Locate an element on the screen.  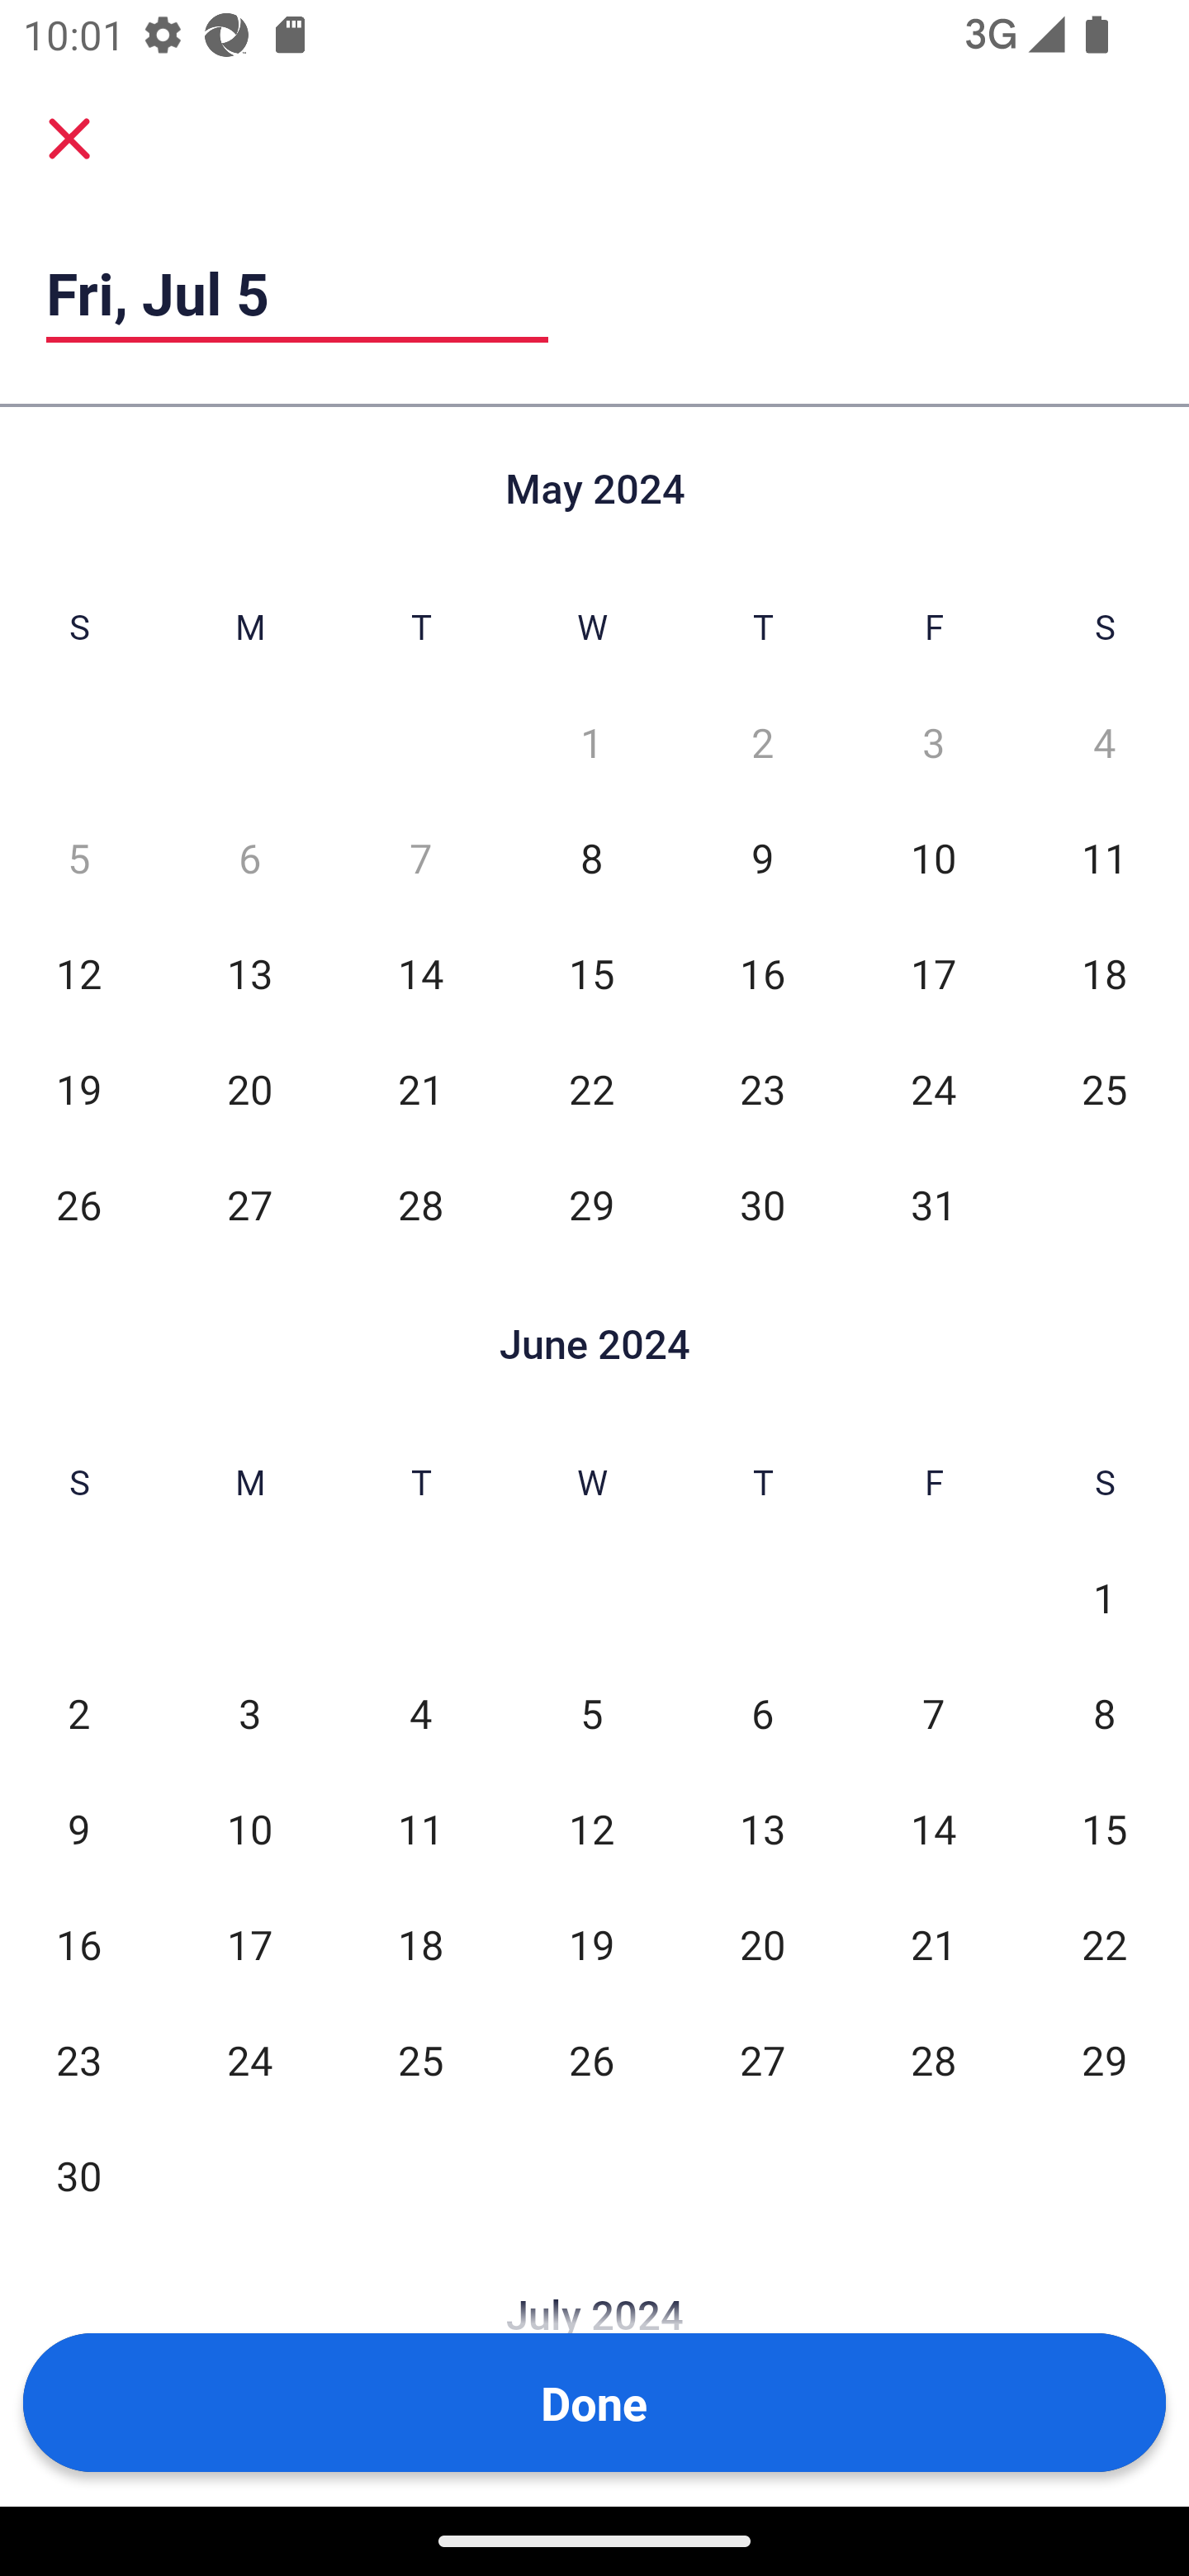
14 Fri, Jun 14, Not Selected is located at coordinates (933, 1828).